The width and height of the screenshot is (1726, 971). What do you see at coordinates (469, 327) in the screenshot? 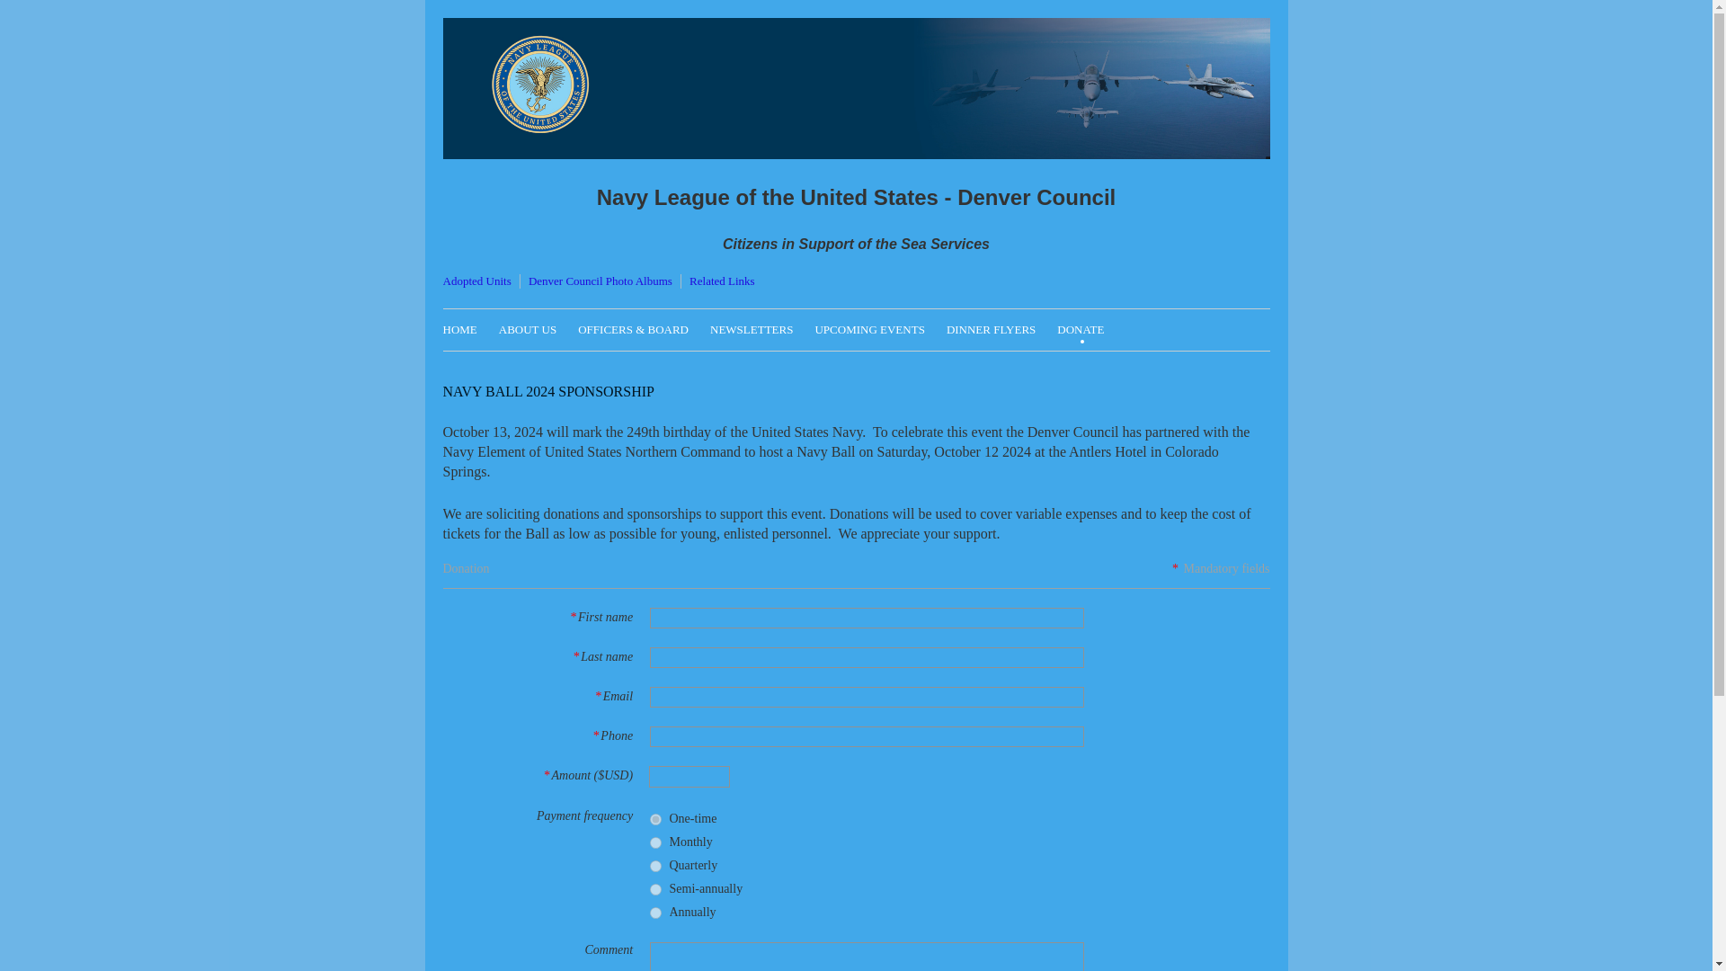
I see `HOME` at bounding box center [469, 327].